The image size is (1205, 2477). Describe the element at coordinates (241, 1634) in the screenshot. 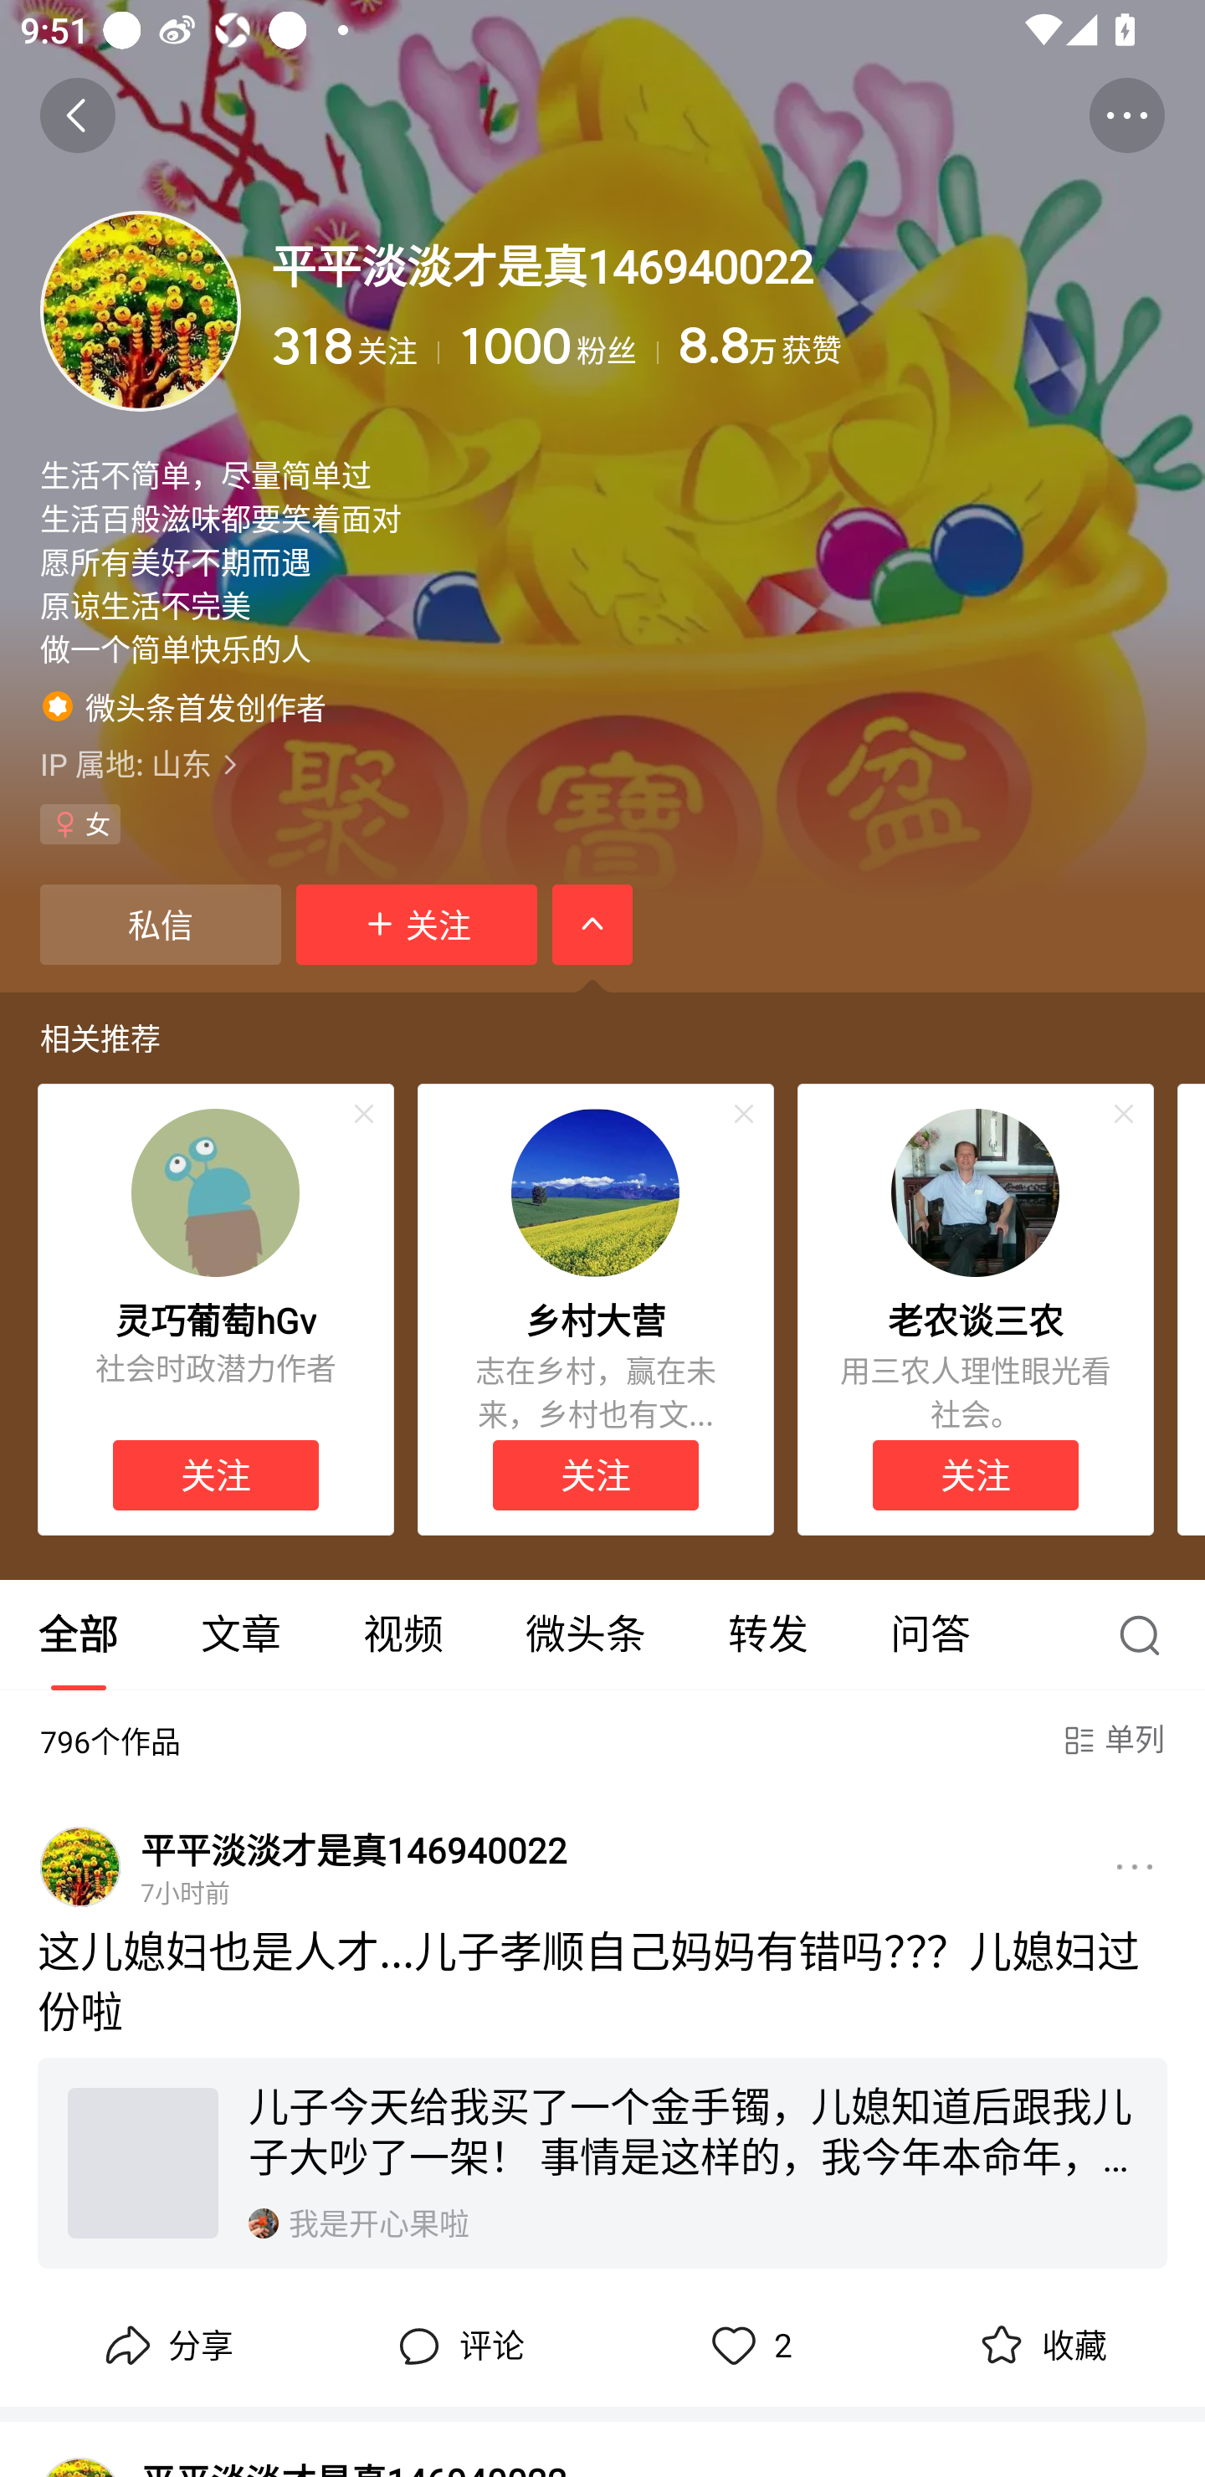

I see `文章` at that location.